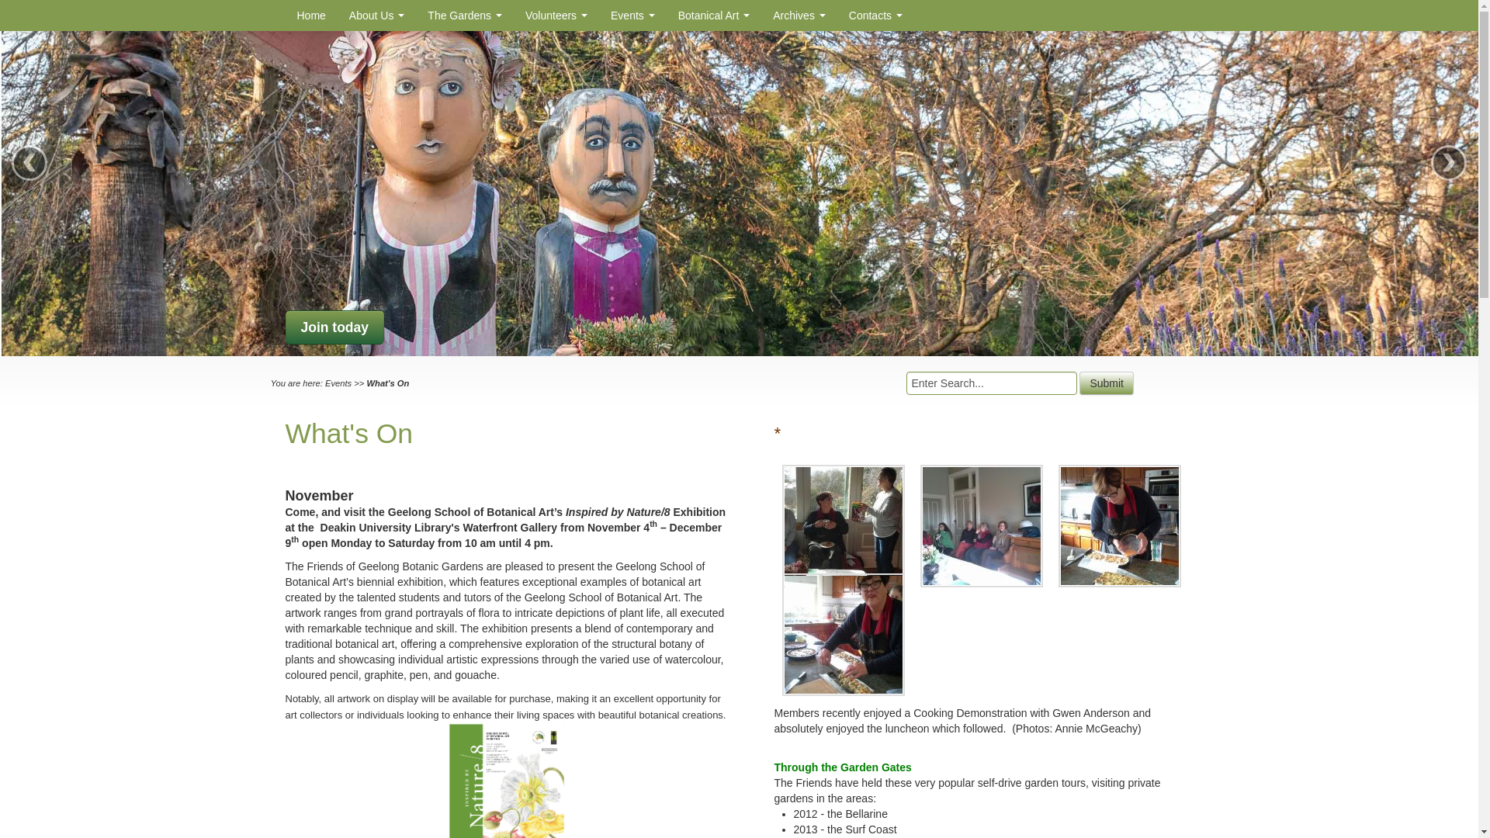 The image size is (1490, 838). I want to click on AllisonThankingGwen.jpg, so click(844, 526).